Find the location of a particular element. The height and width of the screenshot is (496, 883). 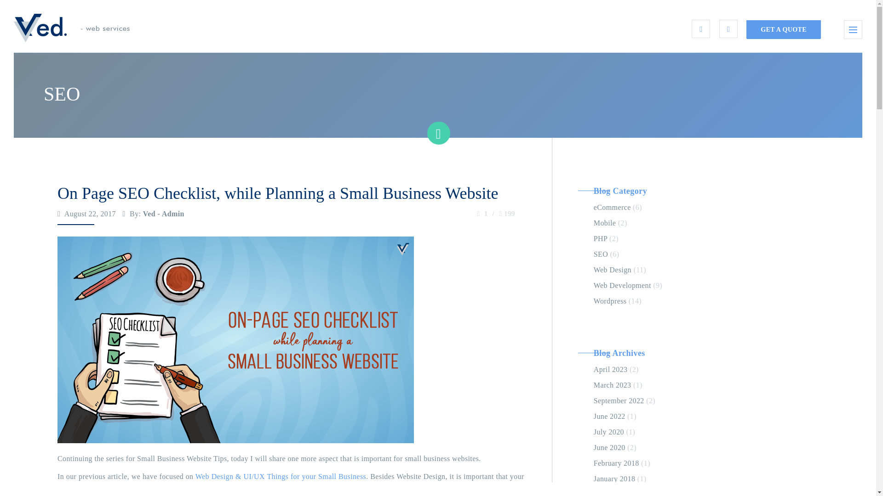

GET A QUOTE is located at coordinates (784, 29).